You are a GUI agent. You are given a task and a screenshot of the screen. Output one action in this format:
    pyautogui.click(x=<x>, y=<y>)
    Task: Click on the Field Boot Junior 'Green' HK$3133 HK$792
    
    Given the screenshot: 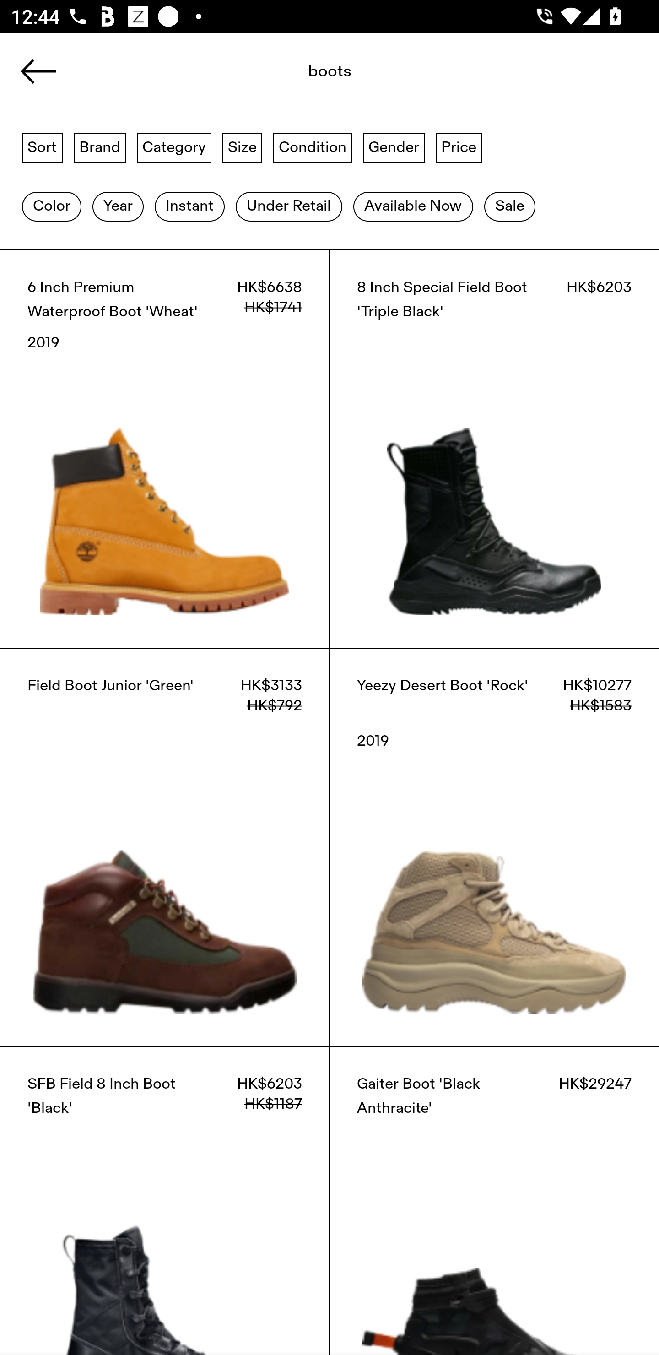 What is the action you would take?
    pyautogui.click(x=165, y=847)
    